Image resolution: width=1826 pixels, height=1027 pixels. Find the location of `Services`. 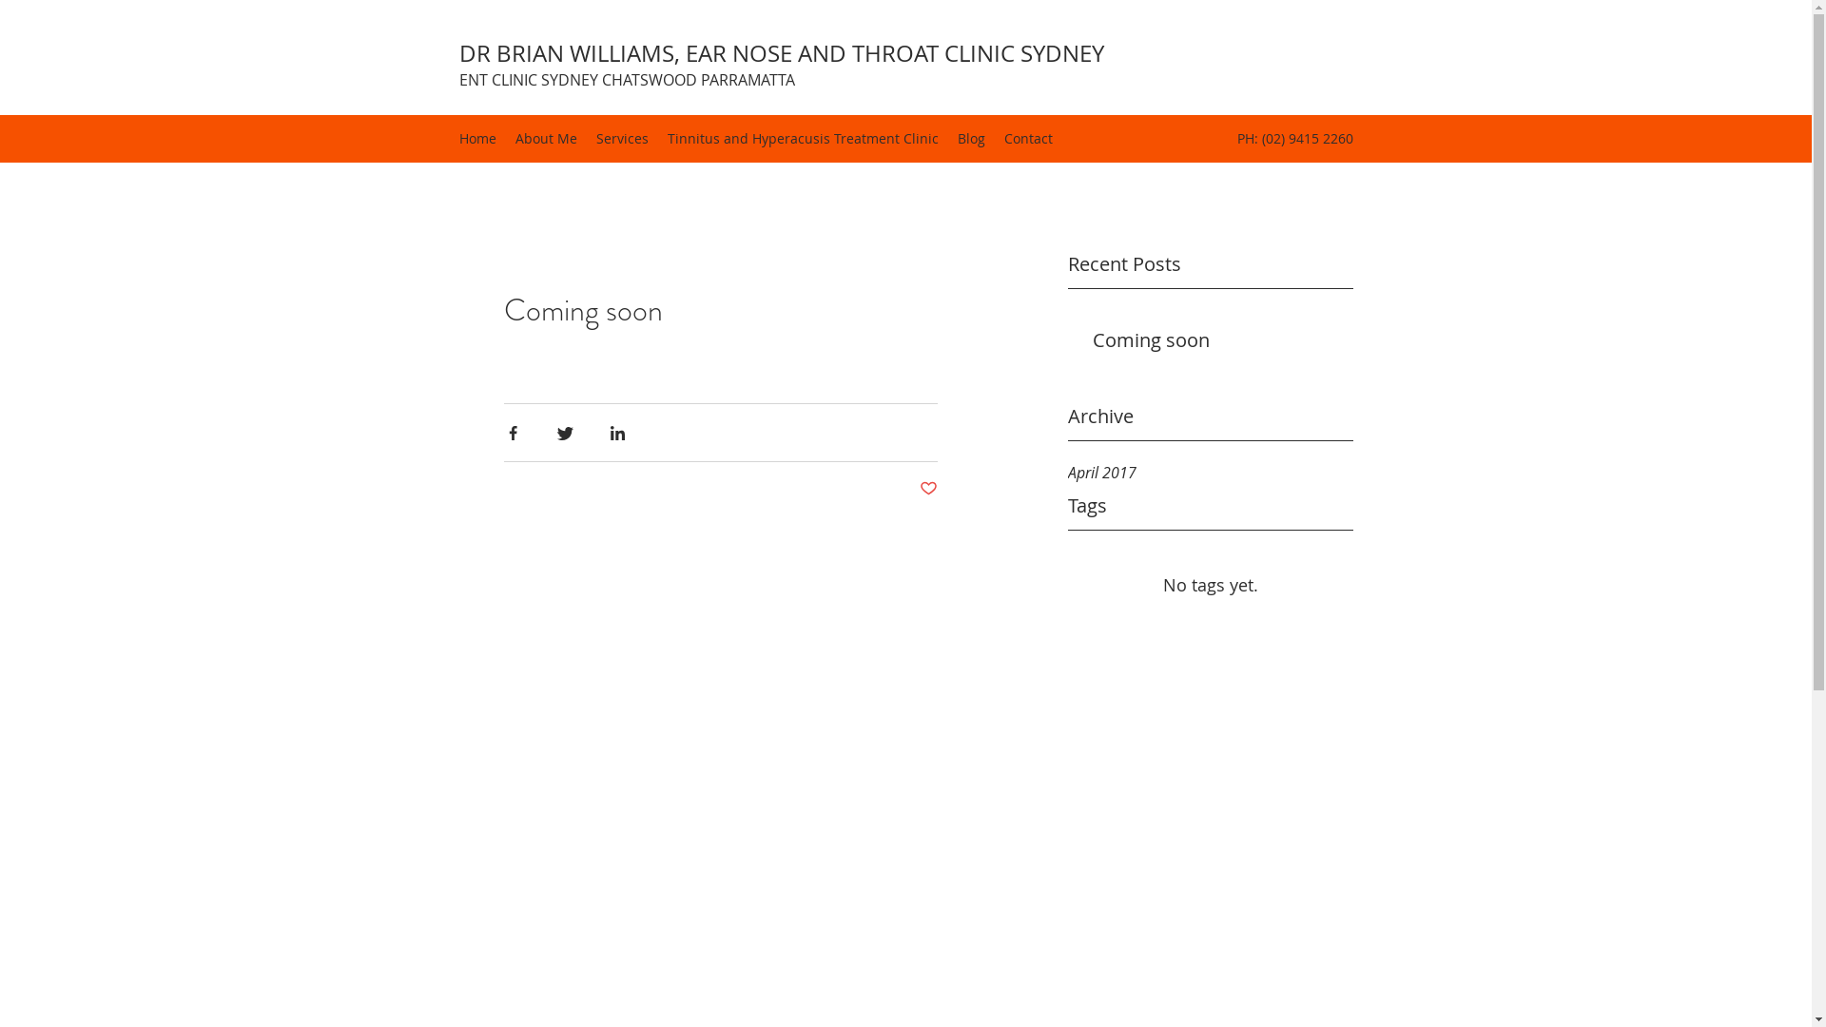

Services is located at coordinates (622, 139).